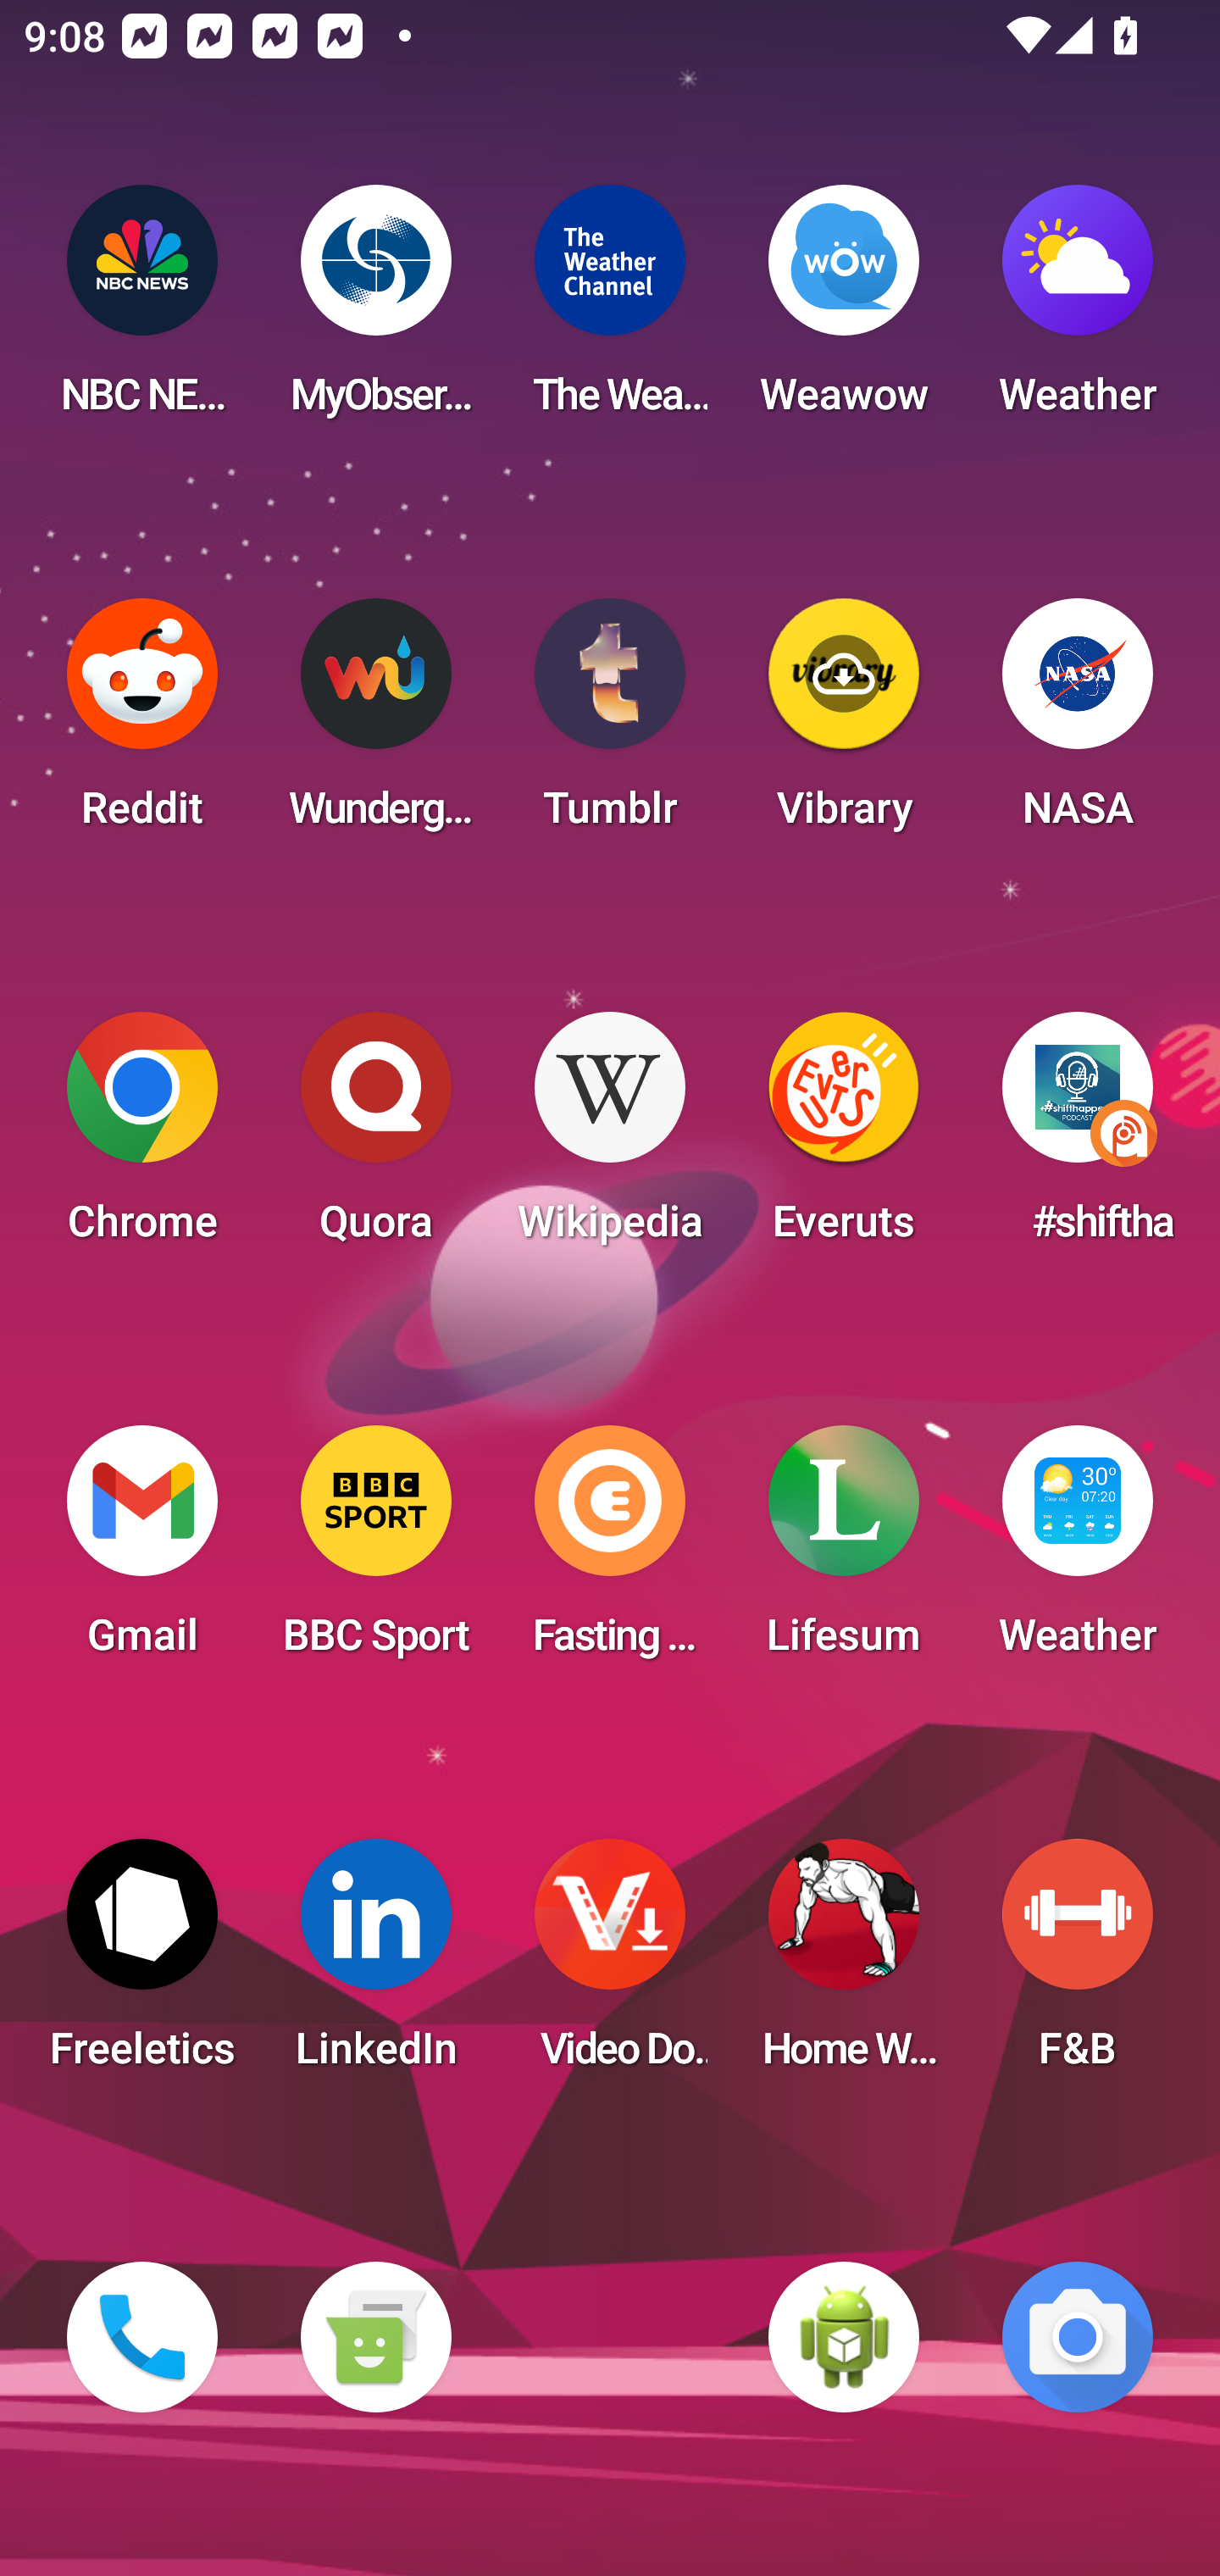  Describe the element at coordinates (610, 1551) in the screenshot. I see `Fasting Coach` at that location.